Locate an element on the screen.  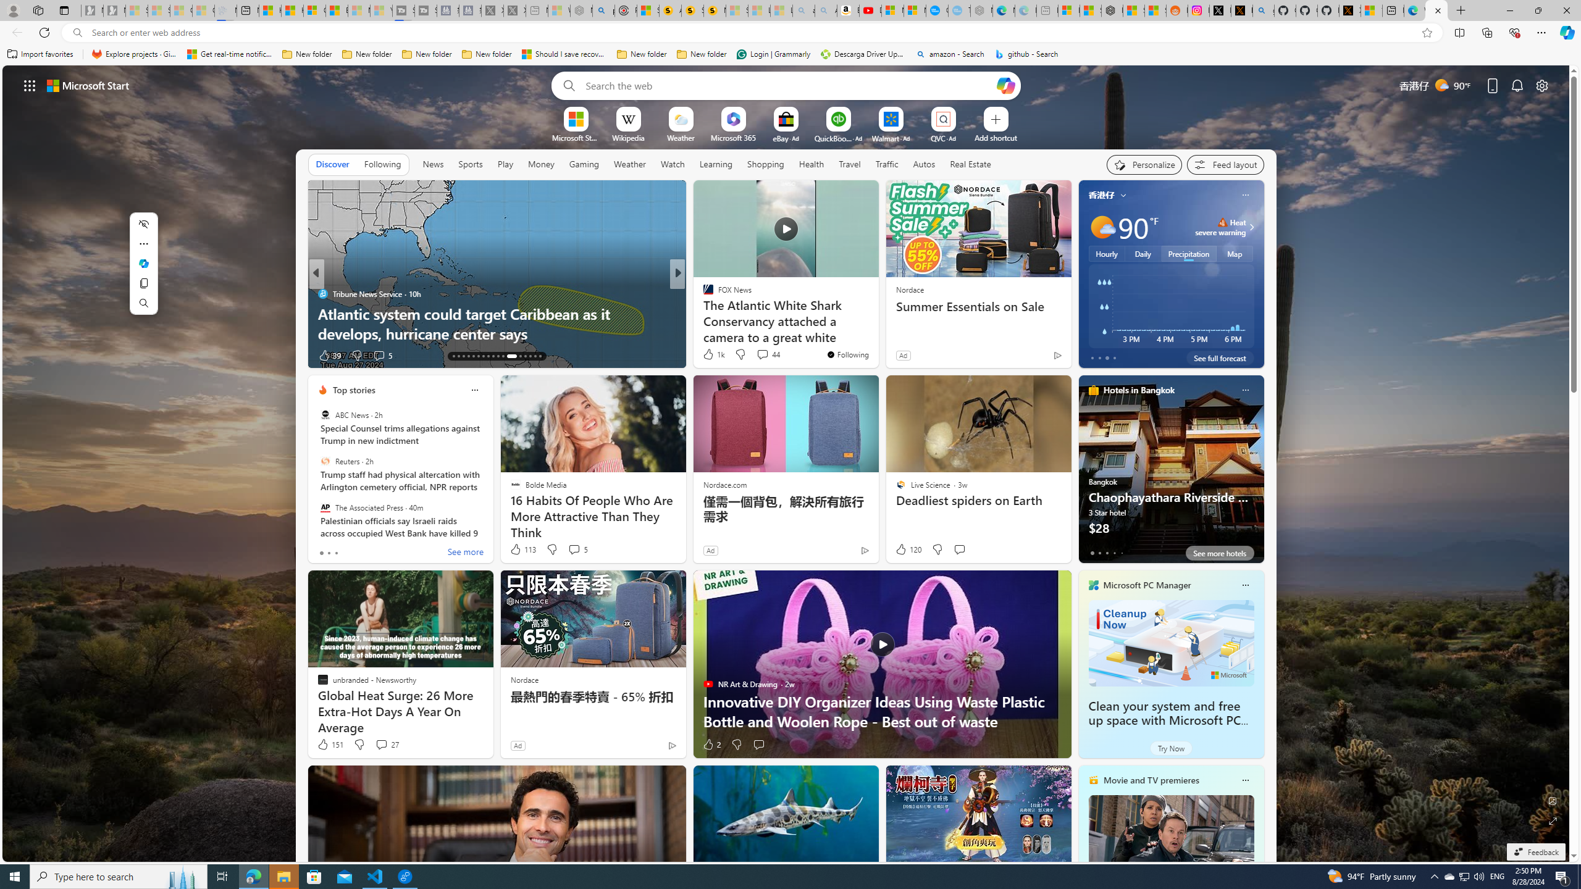
Summer Essentials on Sale is located at coordinates (977, 306).